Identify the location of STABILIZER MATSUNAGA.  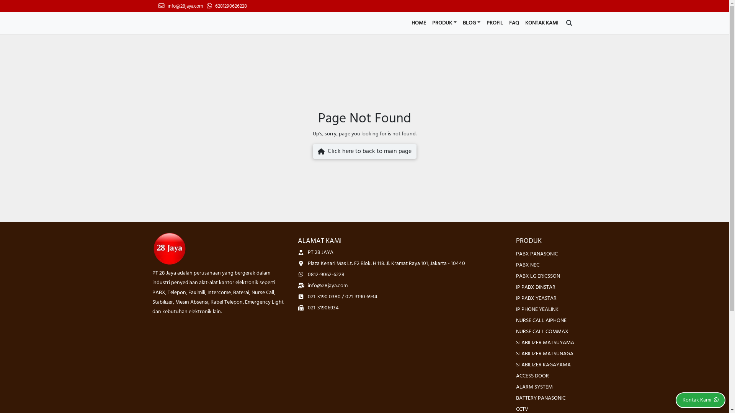
(545, 354).